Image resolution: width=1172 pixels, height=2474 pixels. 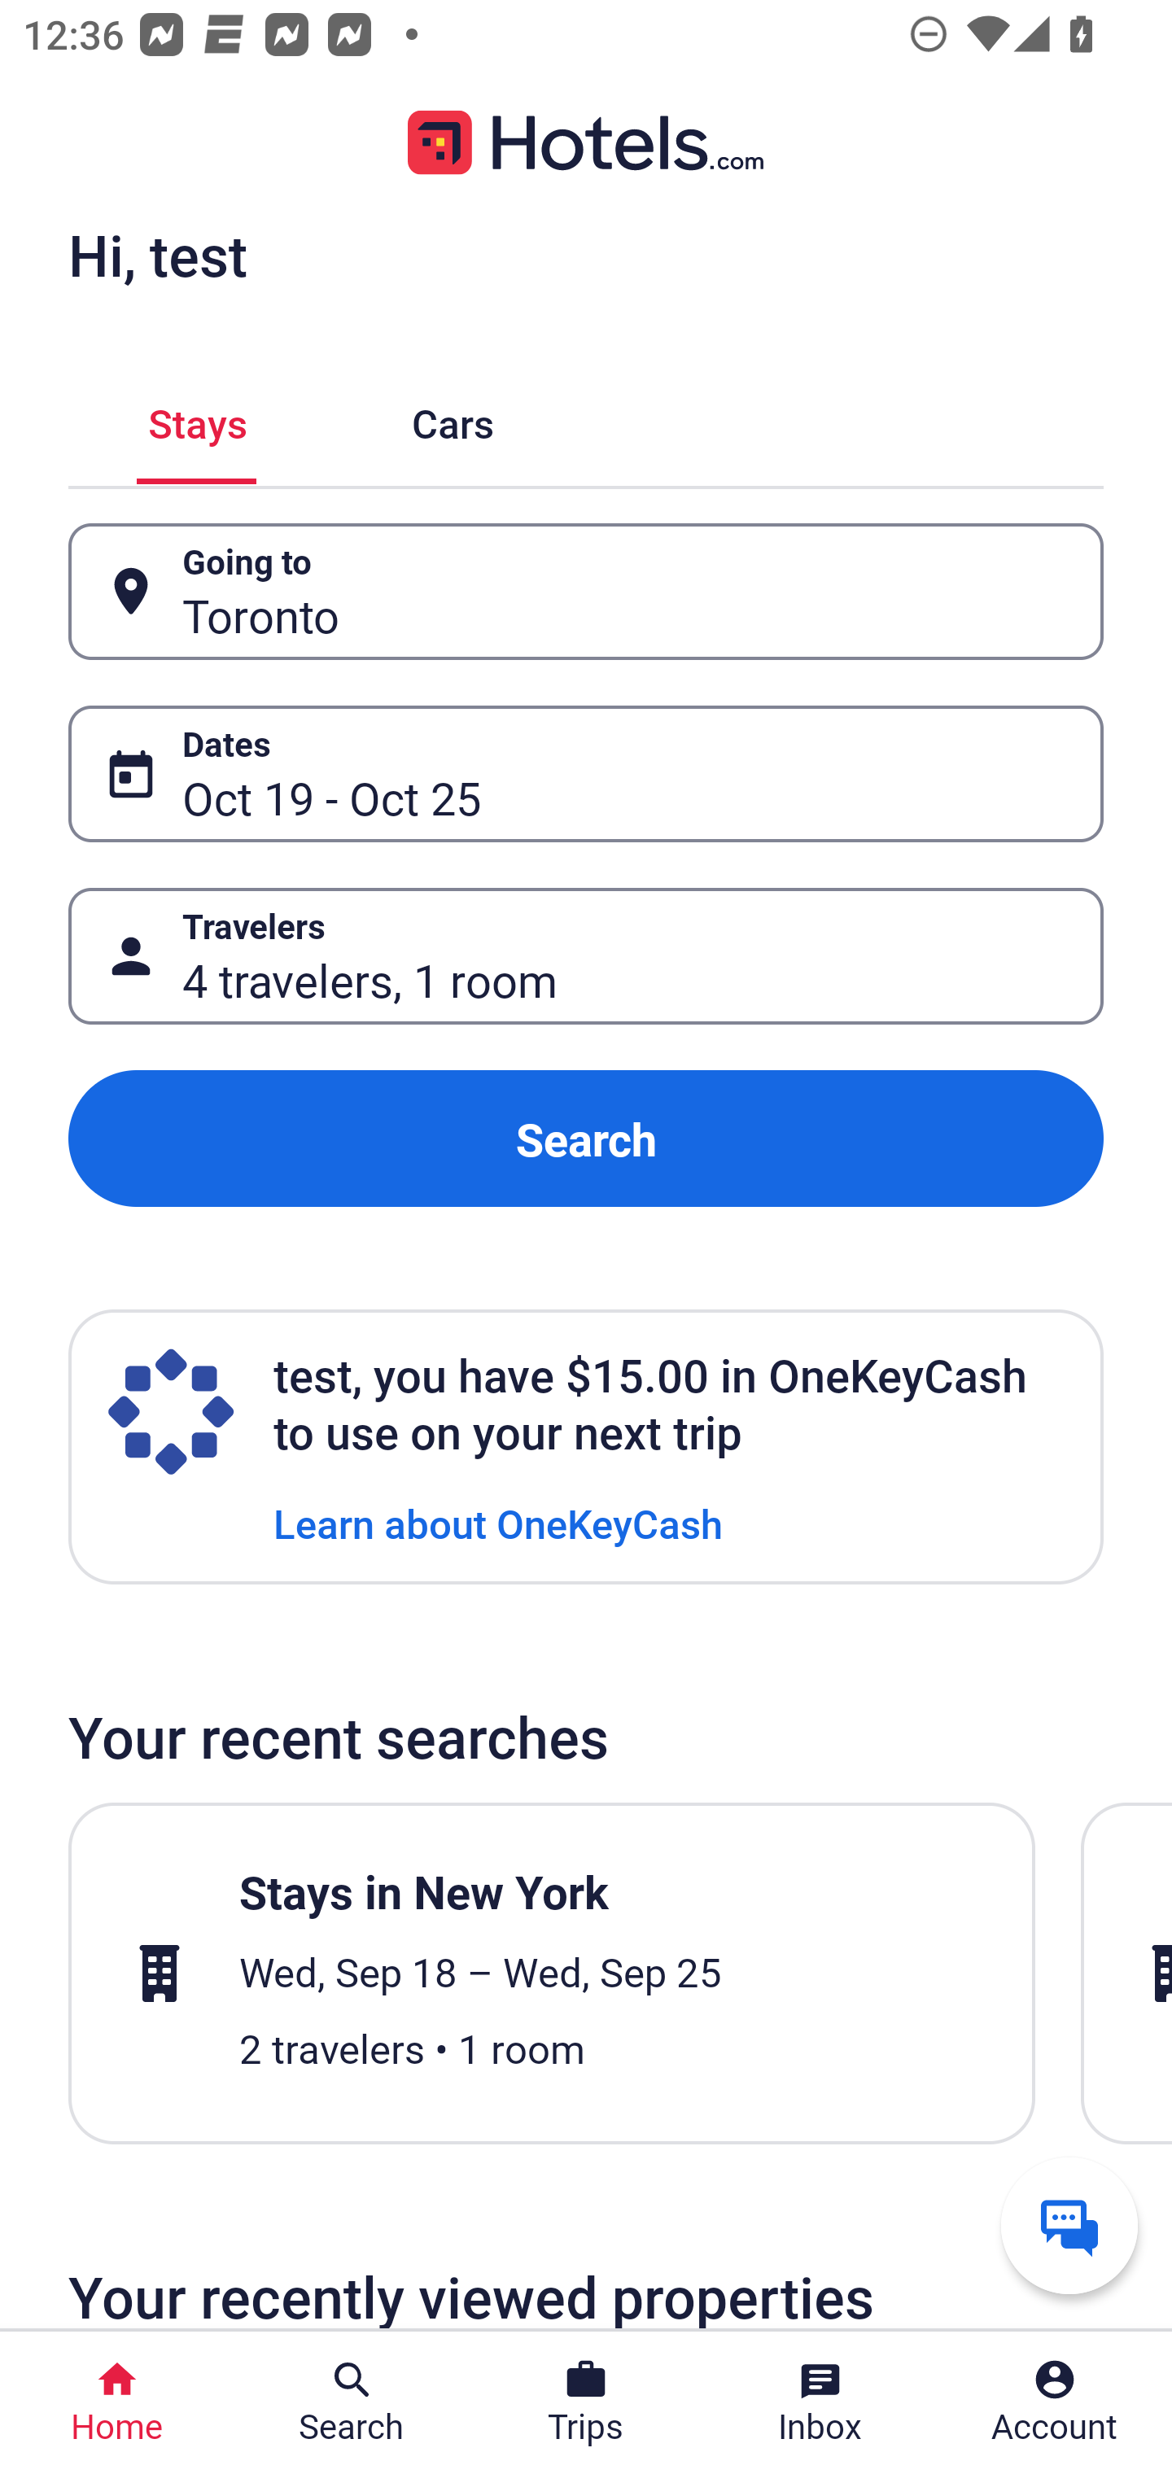 What do you see at coordinates (586, 773) in the screenshot?
I see `Dates Button Oct 19 - Oct 25` at bounding box center [586, 773].